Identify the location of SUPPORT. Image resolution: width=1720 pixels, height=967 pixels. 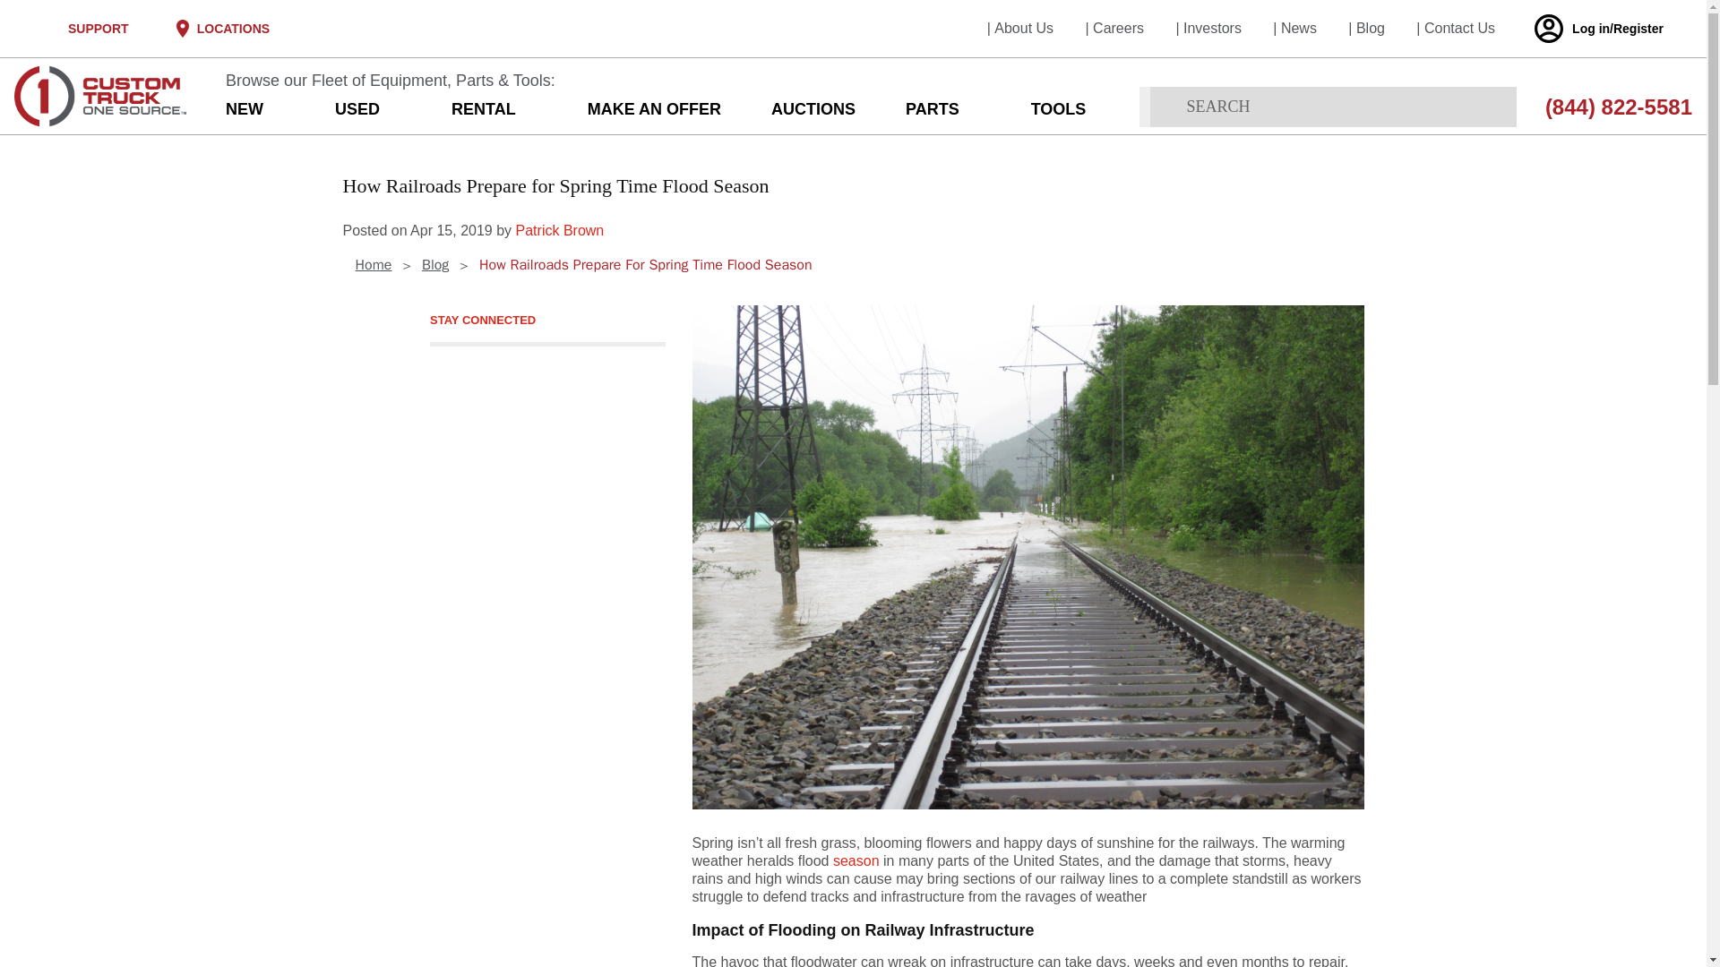
(99, 28).